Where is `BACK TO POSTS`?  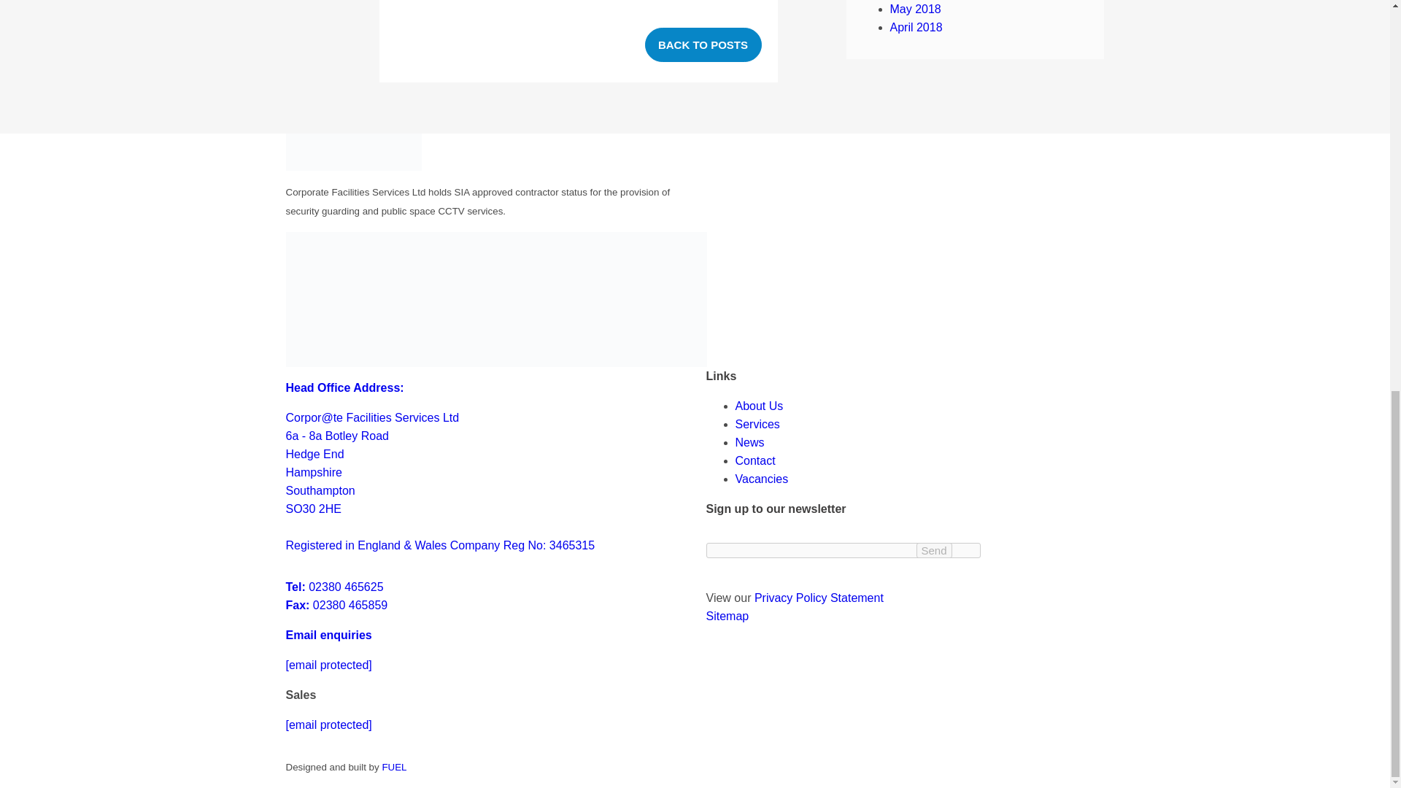 BACK TO POSTS is located at coordinates (703, 45).